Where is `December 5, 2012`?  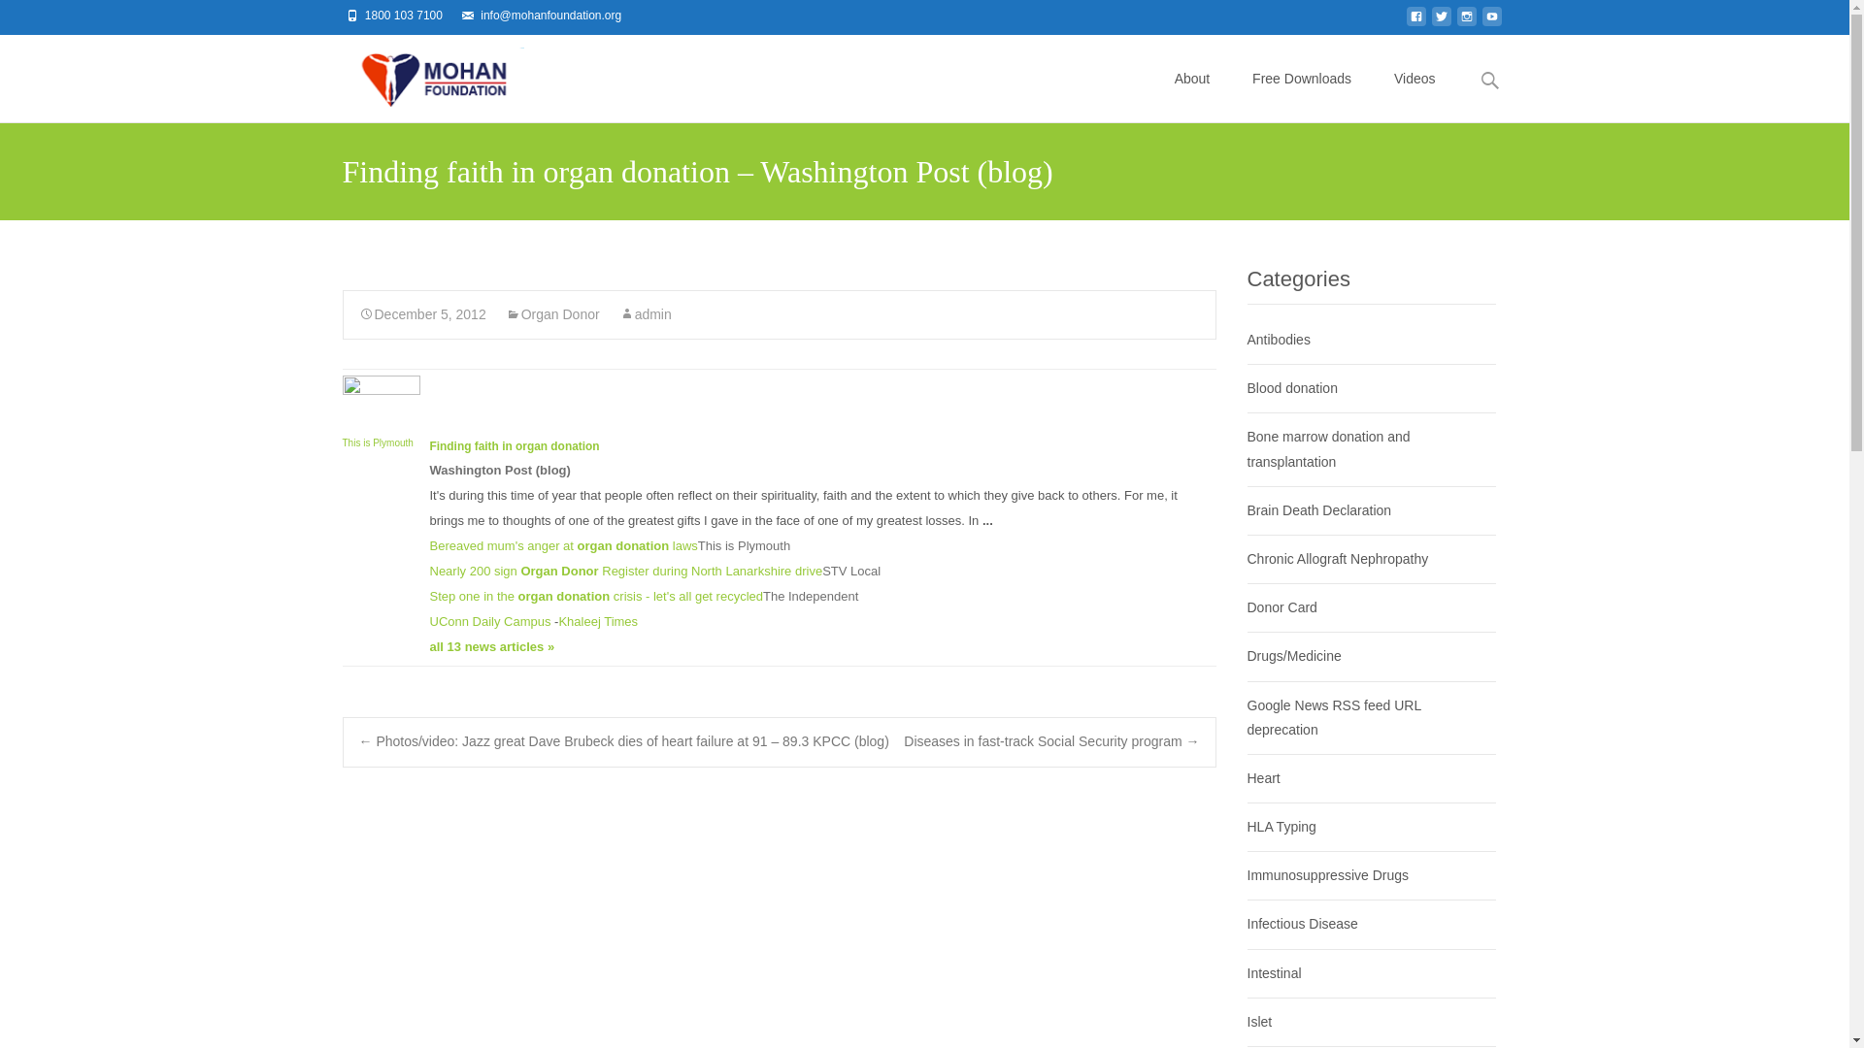
December 5, 2012 is located at coordinates (423, 314).